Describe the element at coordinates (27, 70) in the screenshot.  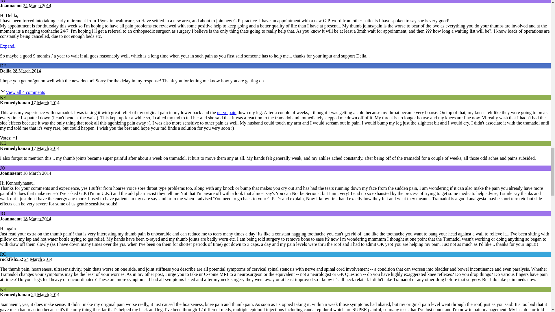
I see `28 March 2014 8:11am` at that location.